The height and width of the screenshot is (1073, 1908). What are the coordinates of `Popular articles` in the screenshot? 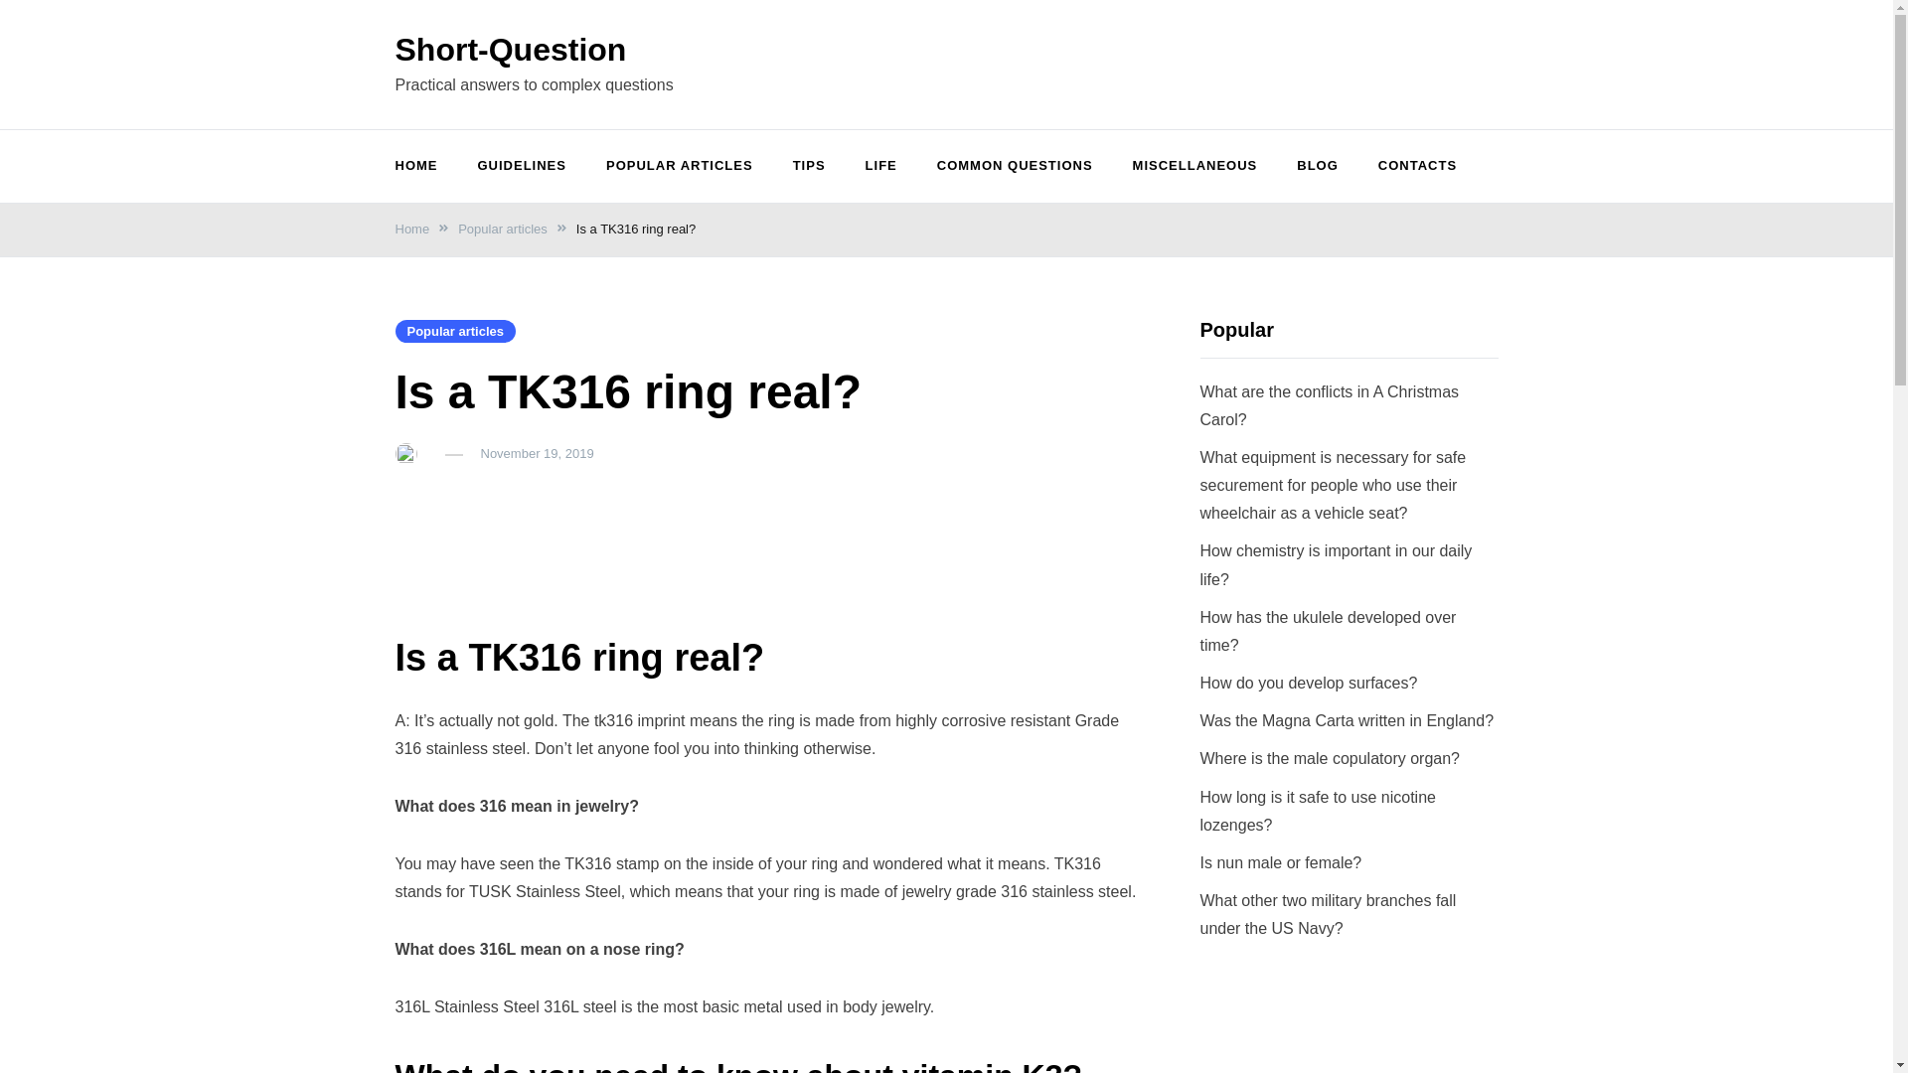 It's located at (455, 330).